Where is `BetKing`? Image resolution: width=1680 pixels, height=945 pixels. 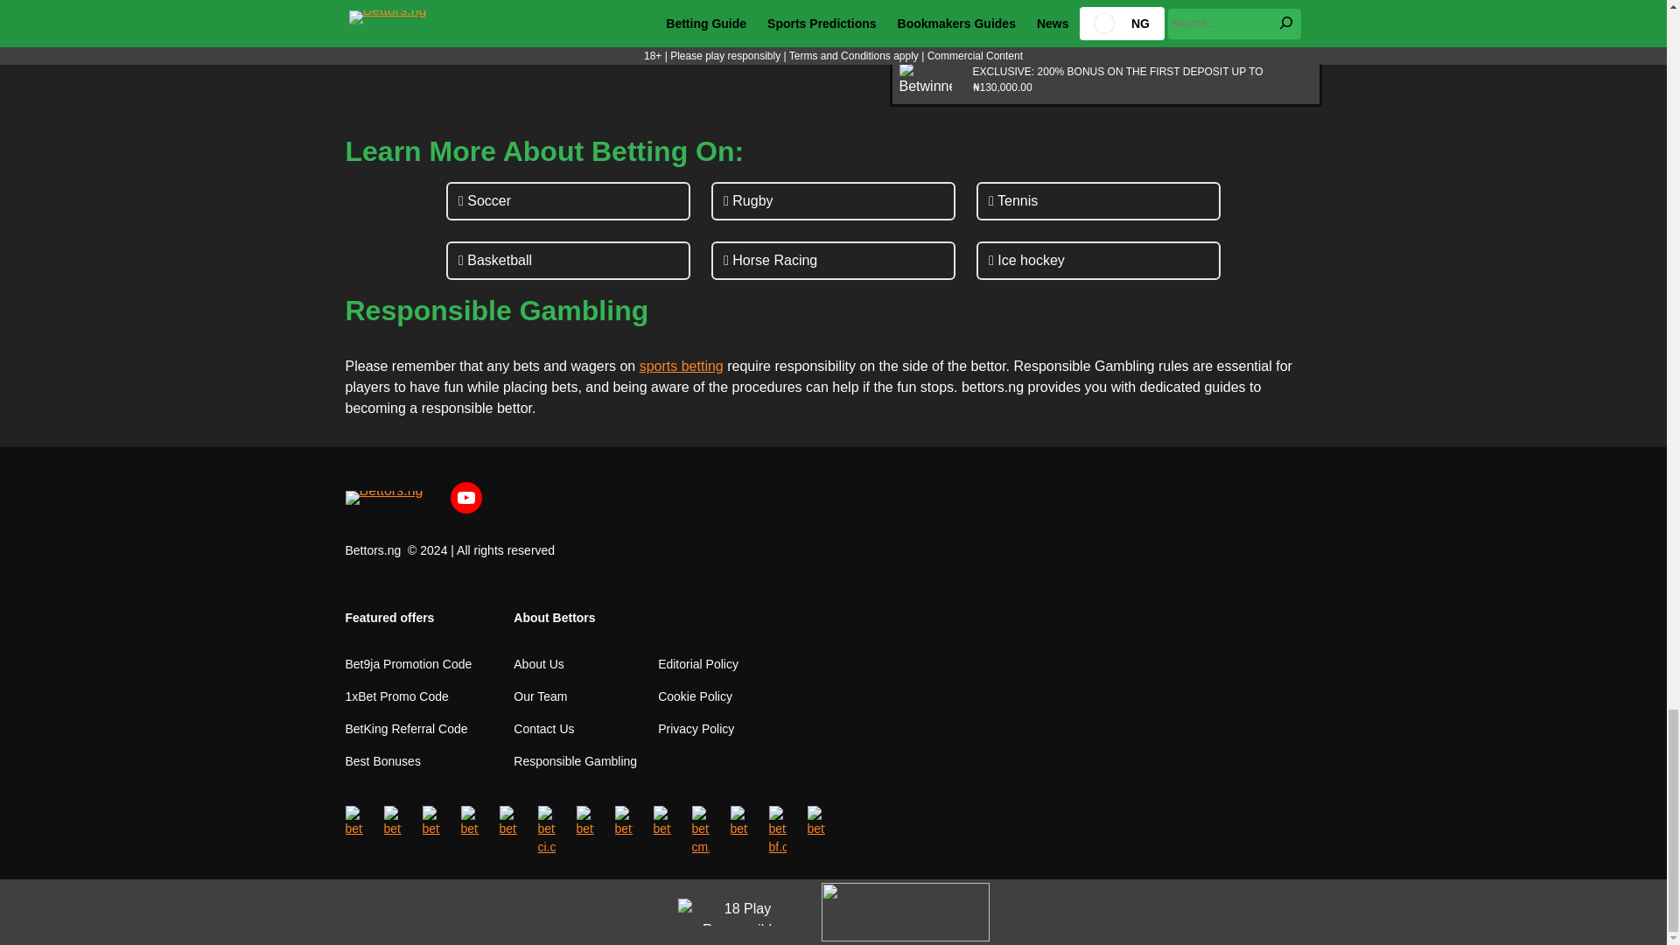 BetKing is located at coordinates (926, 3).